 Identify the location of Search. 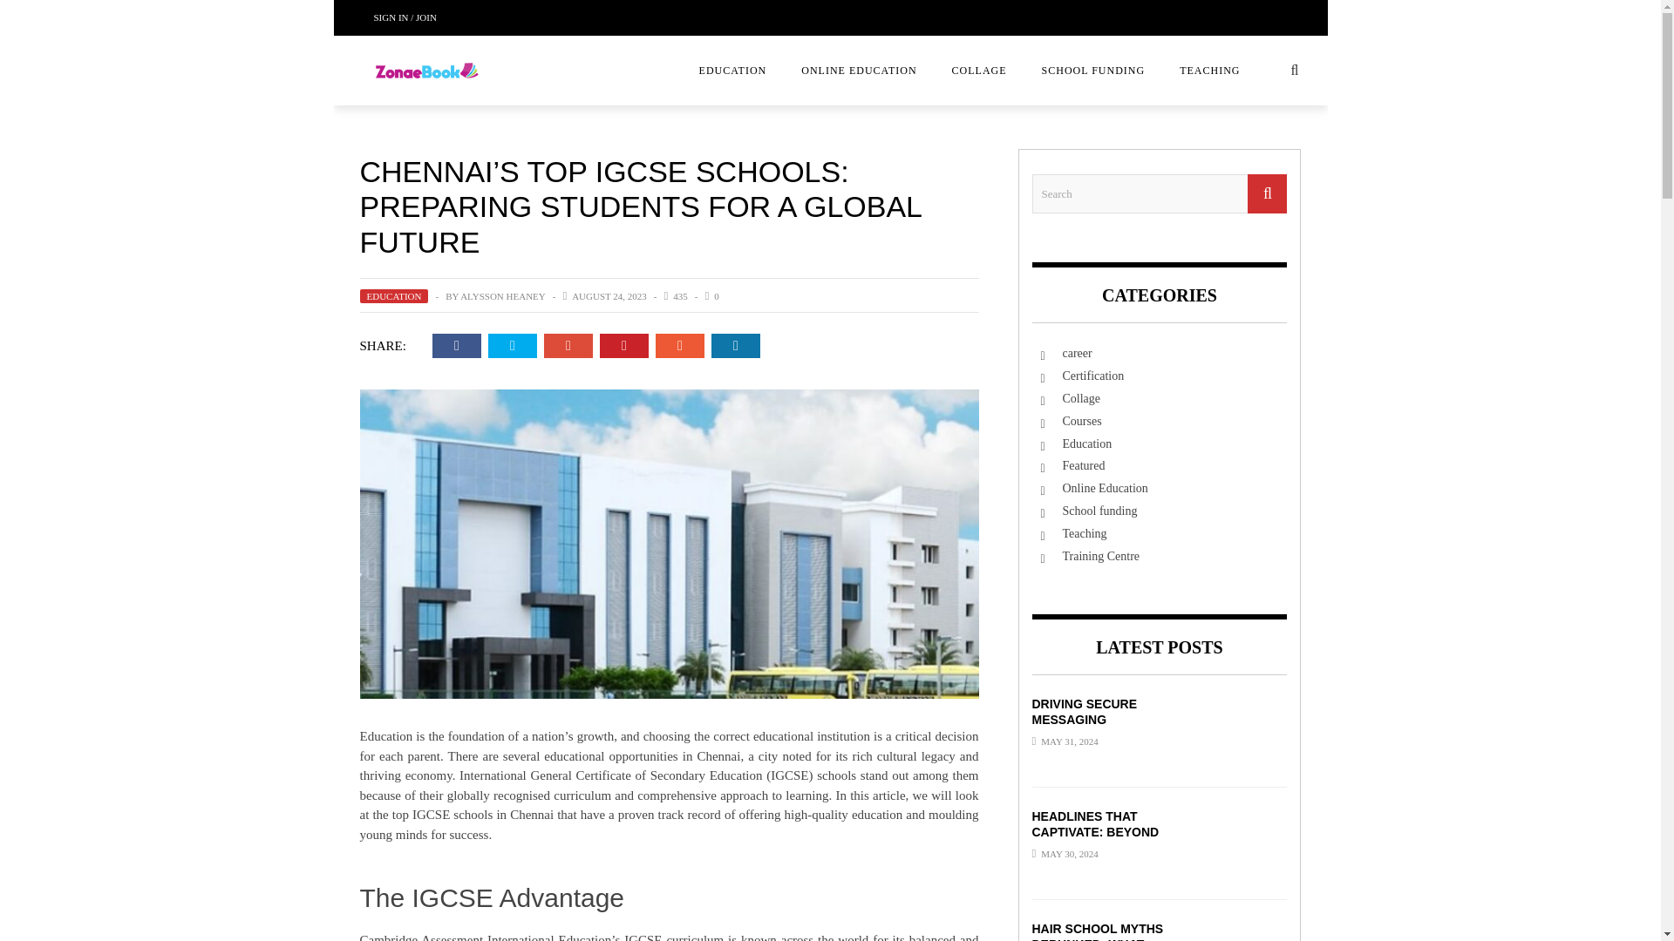
(1160, 193).